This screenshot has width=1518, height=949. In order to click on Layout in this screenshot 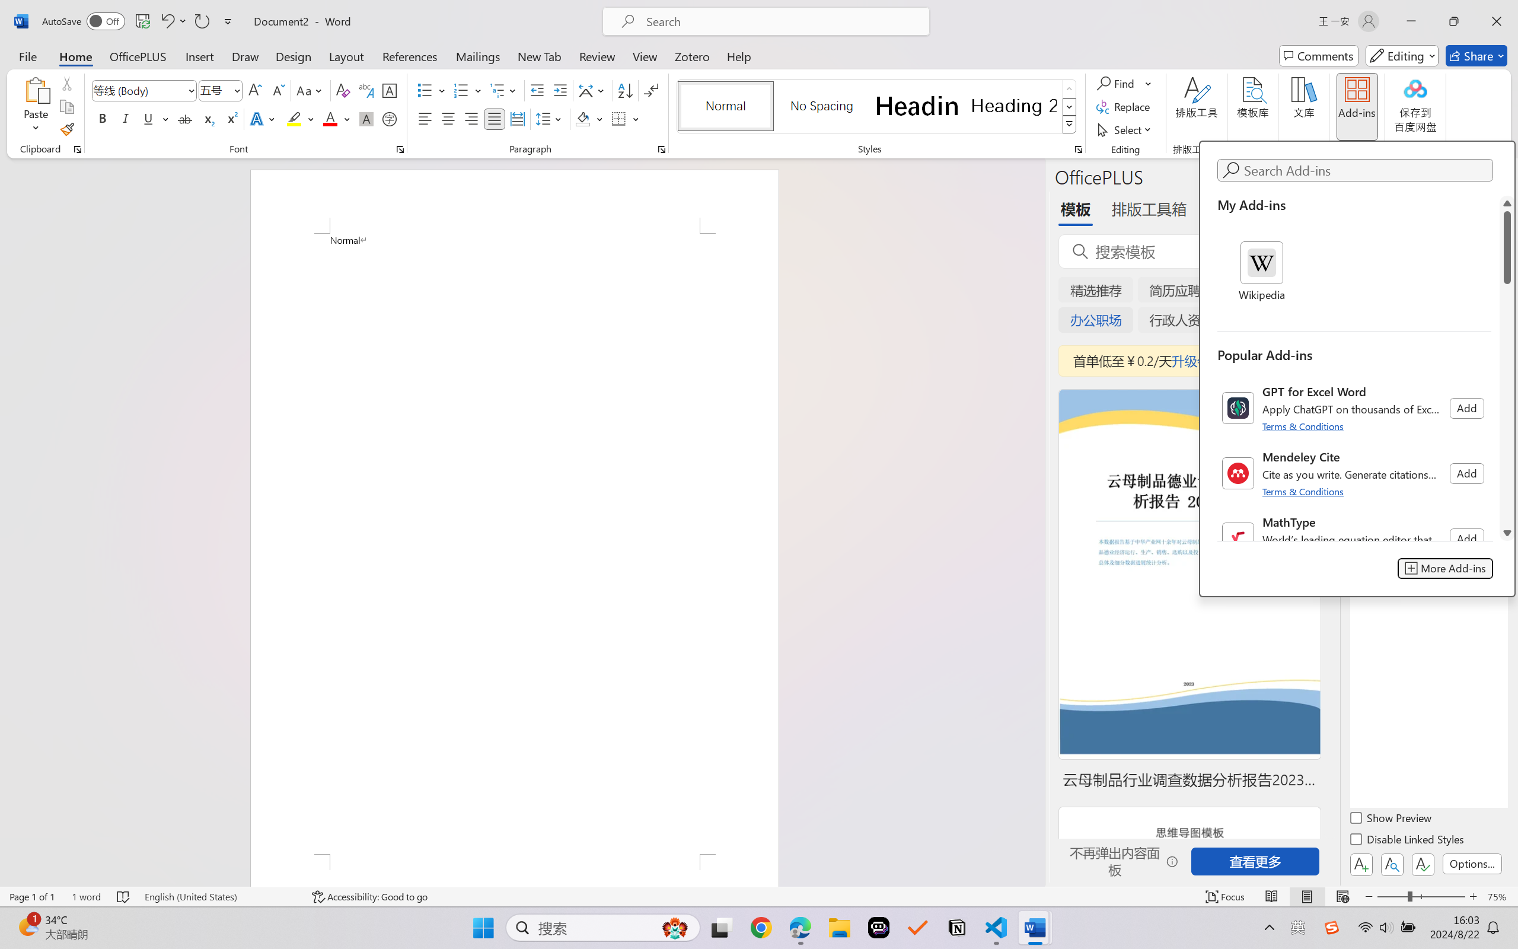, I will do `click(346, 56)`.